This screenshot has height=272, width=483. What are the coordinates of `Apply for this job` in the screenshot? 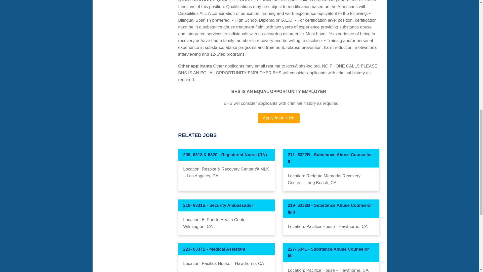 It's located at (279, 118).